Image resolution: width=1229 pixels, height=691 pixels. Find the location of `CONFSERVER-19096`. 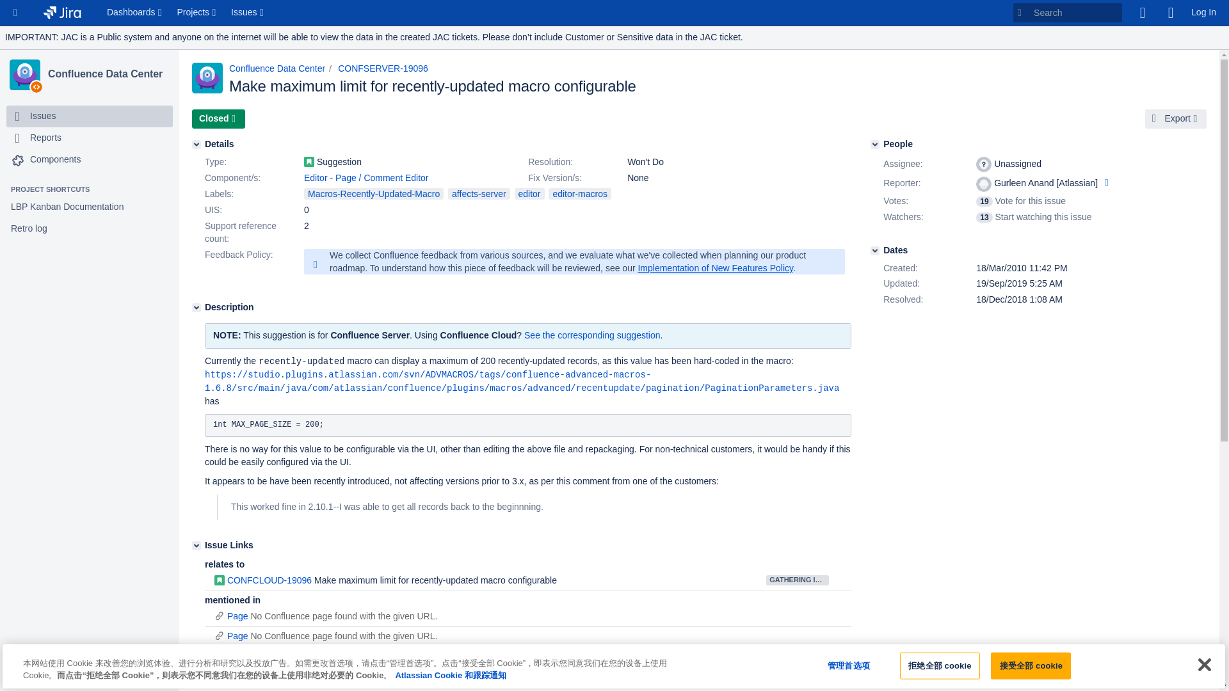

CONFSERVER-19096 is located at coordinates (383, 68).